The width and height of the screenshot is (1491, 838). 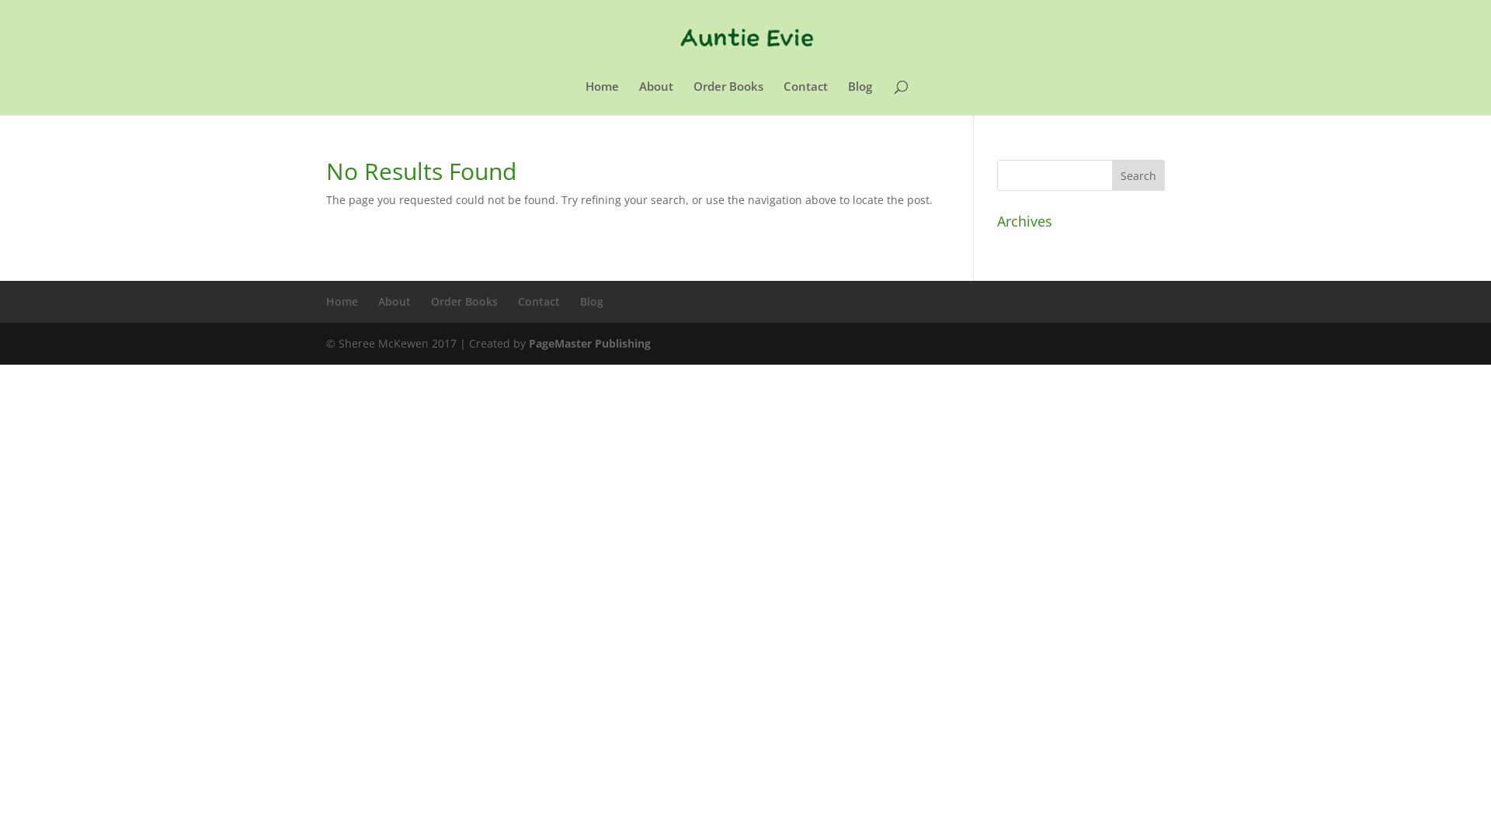 What do you see at coordinates (592, 301) in the screenshot?
I see `Blog` at bounding box center [592, 301].